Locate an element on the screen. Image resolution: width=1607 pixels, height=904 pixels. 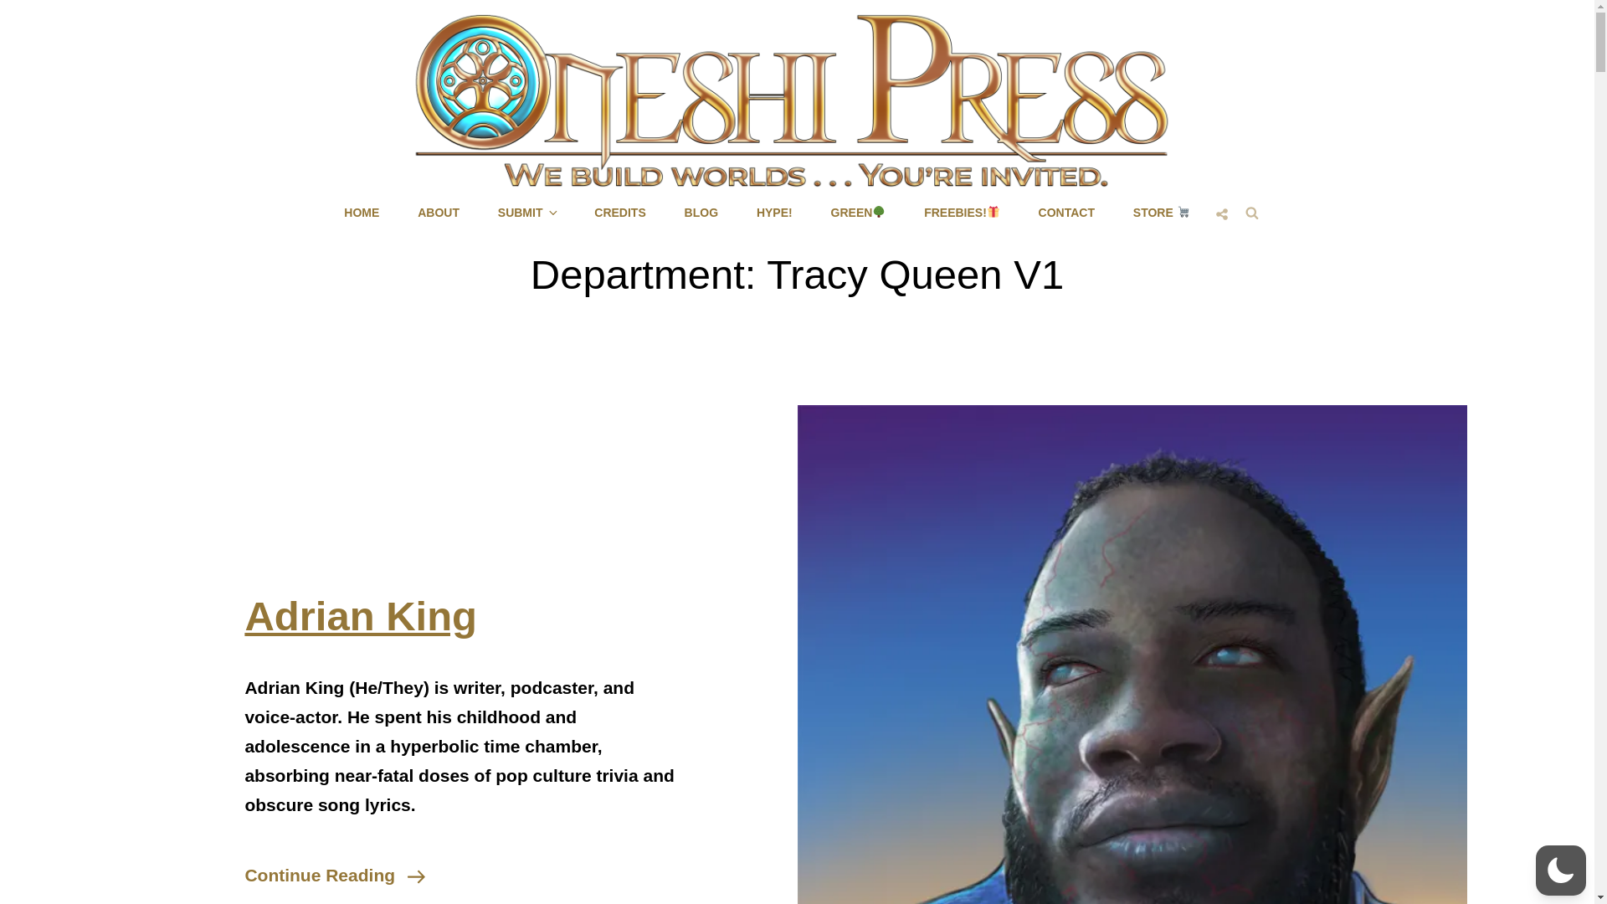
GREEN is located at coordinates (859, 212).